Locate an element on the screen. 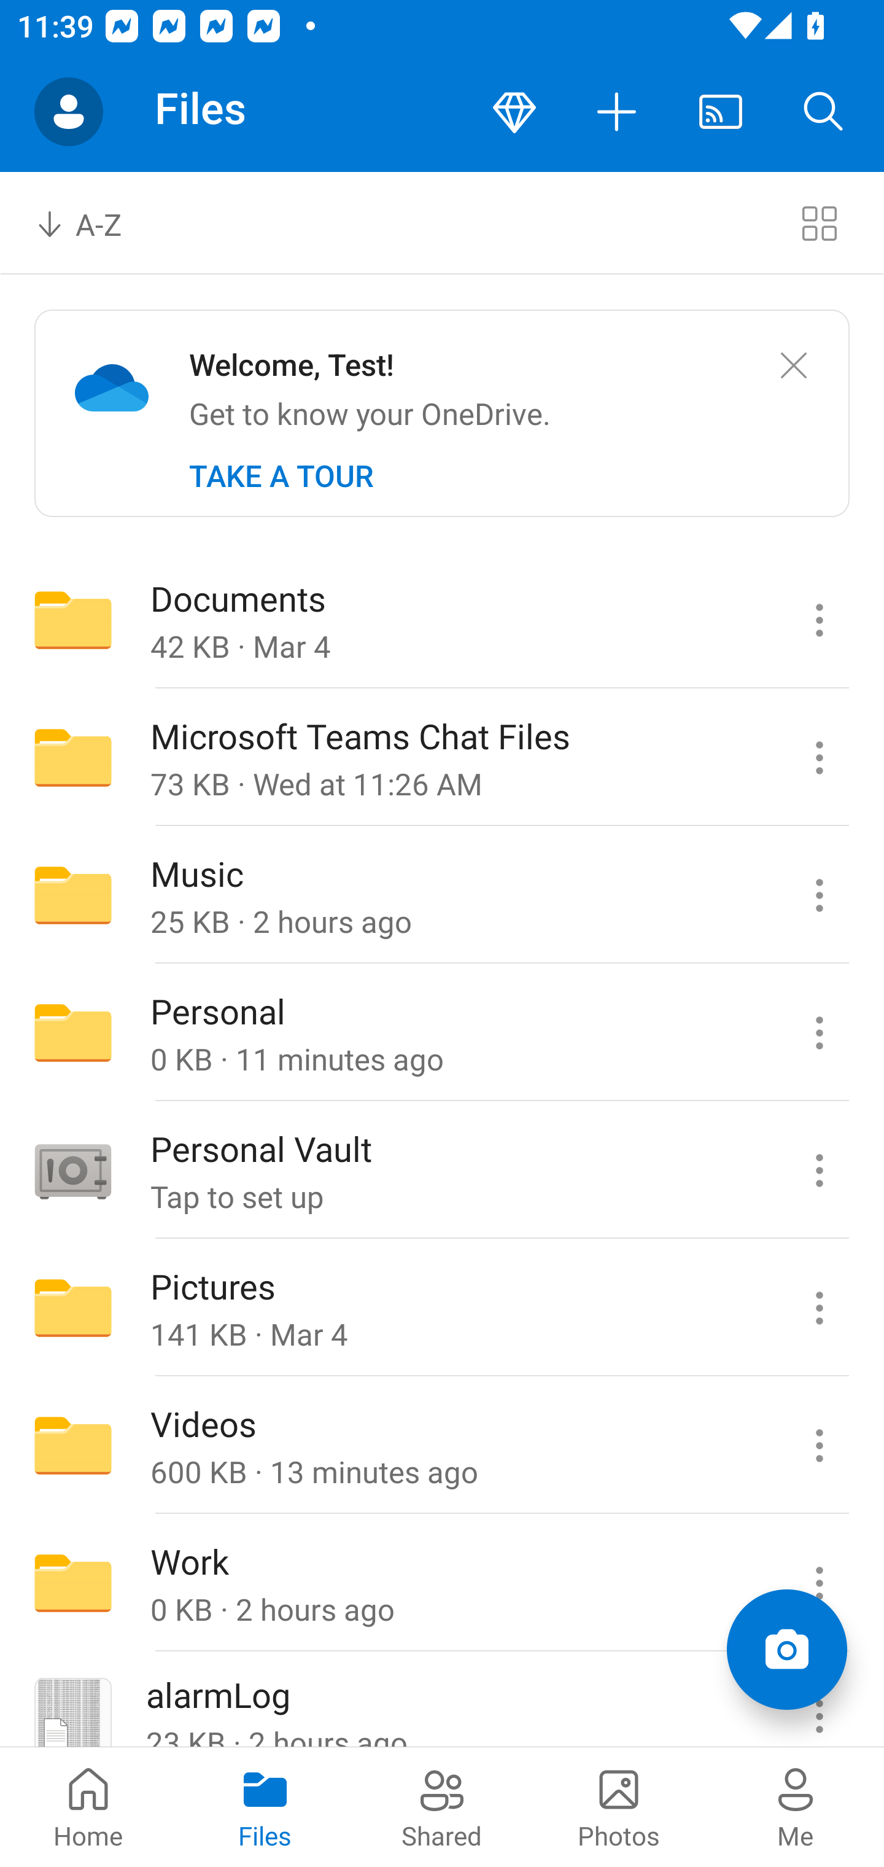  Premium button is located at coordinates (514, 112).